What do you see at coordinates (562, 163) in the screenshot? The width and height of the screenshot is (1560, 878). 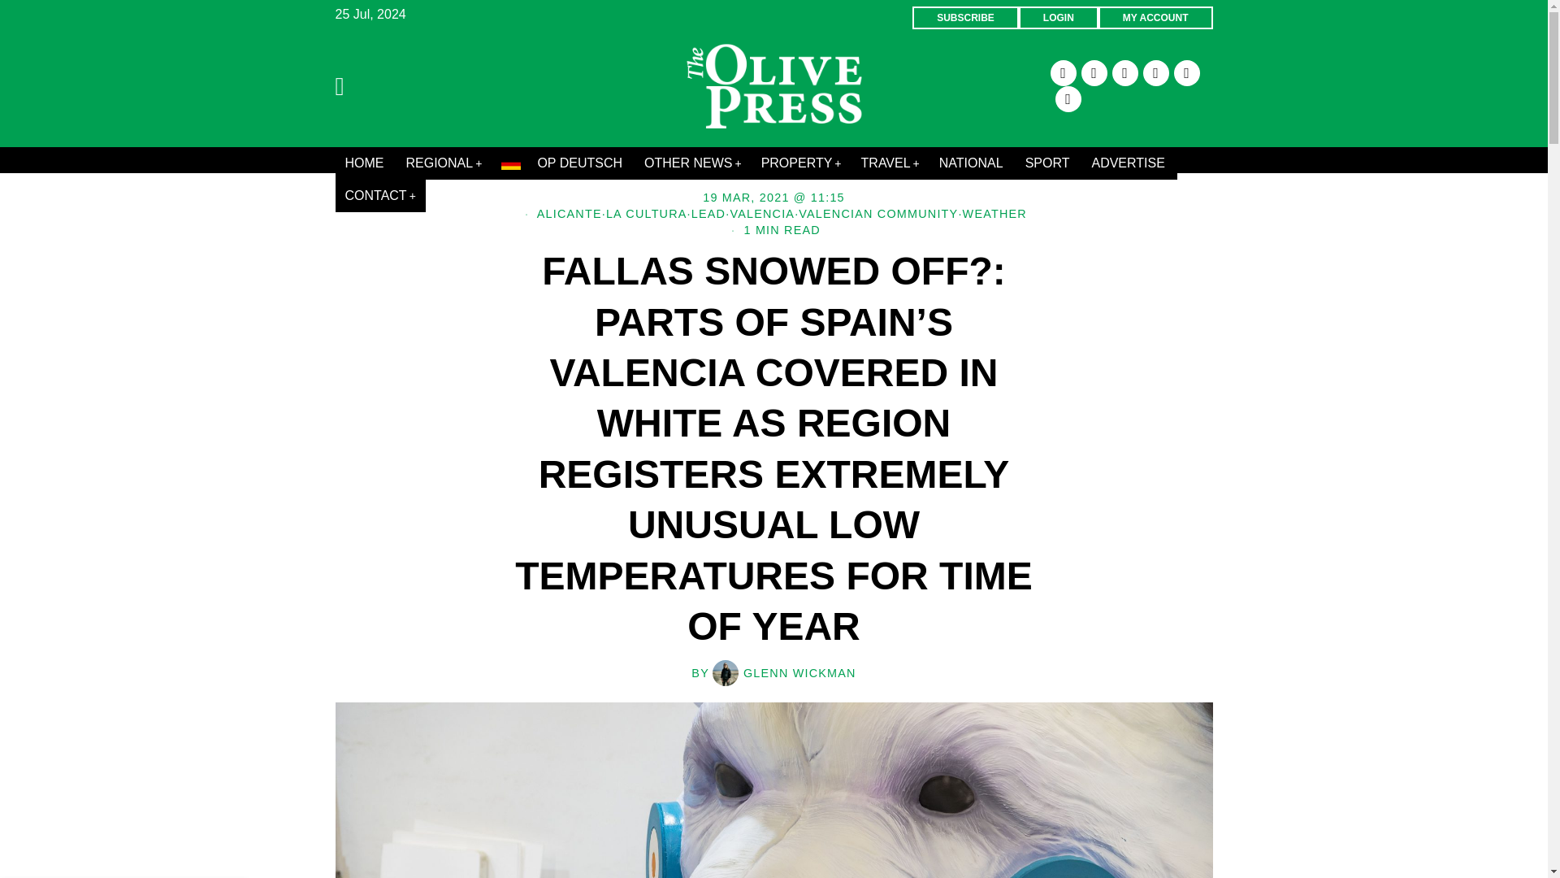 I see `OP DEUTSCH` at bounding box center [562, 163].